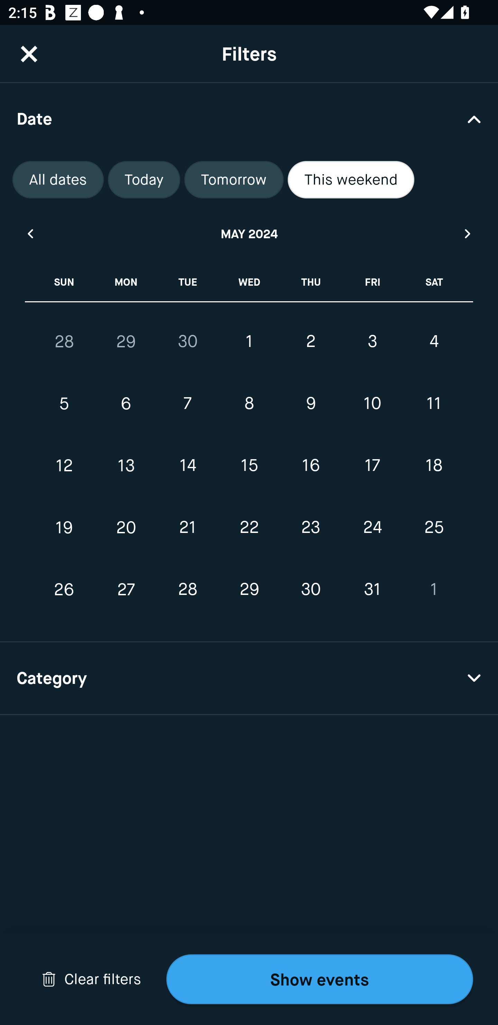 The width and height of the screenshot is (498, 1025). Describe the element at coordinates (126, 527) in the screenshot. I see `20` at that location.